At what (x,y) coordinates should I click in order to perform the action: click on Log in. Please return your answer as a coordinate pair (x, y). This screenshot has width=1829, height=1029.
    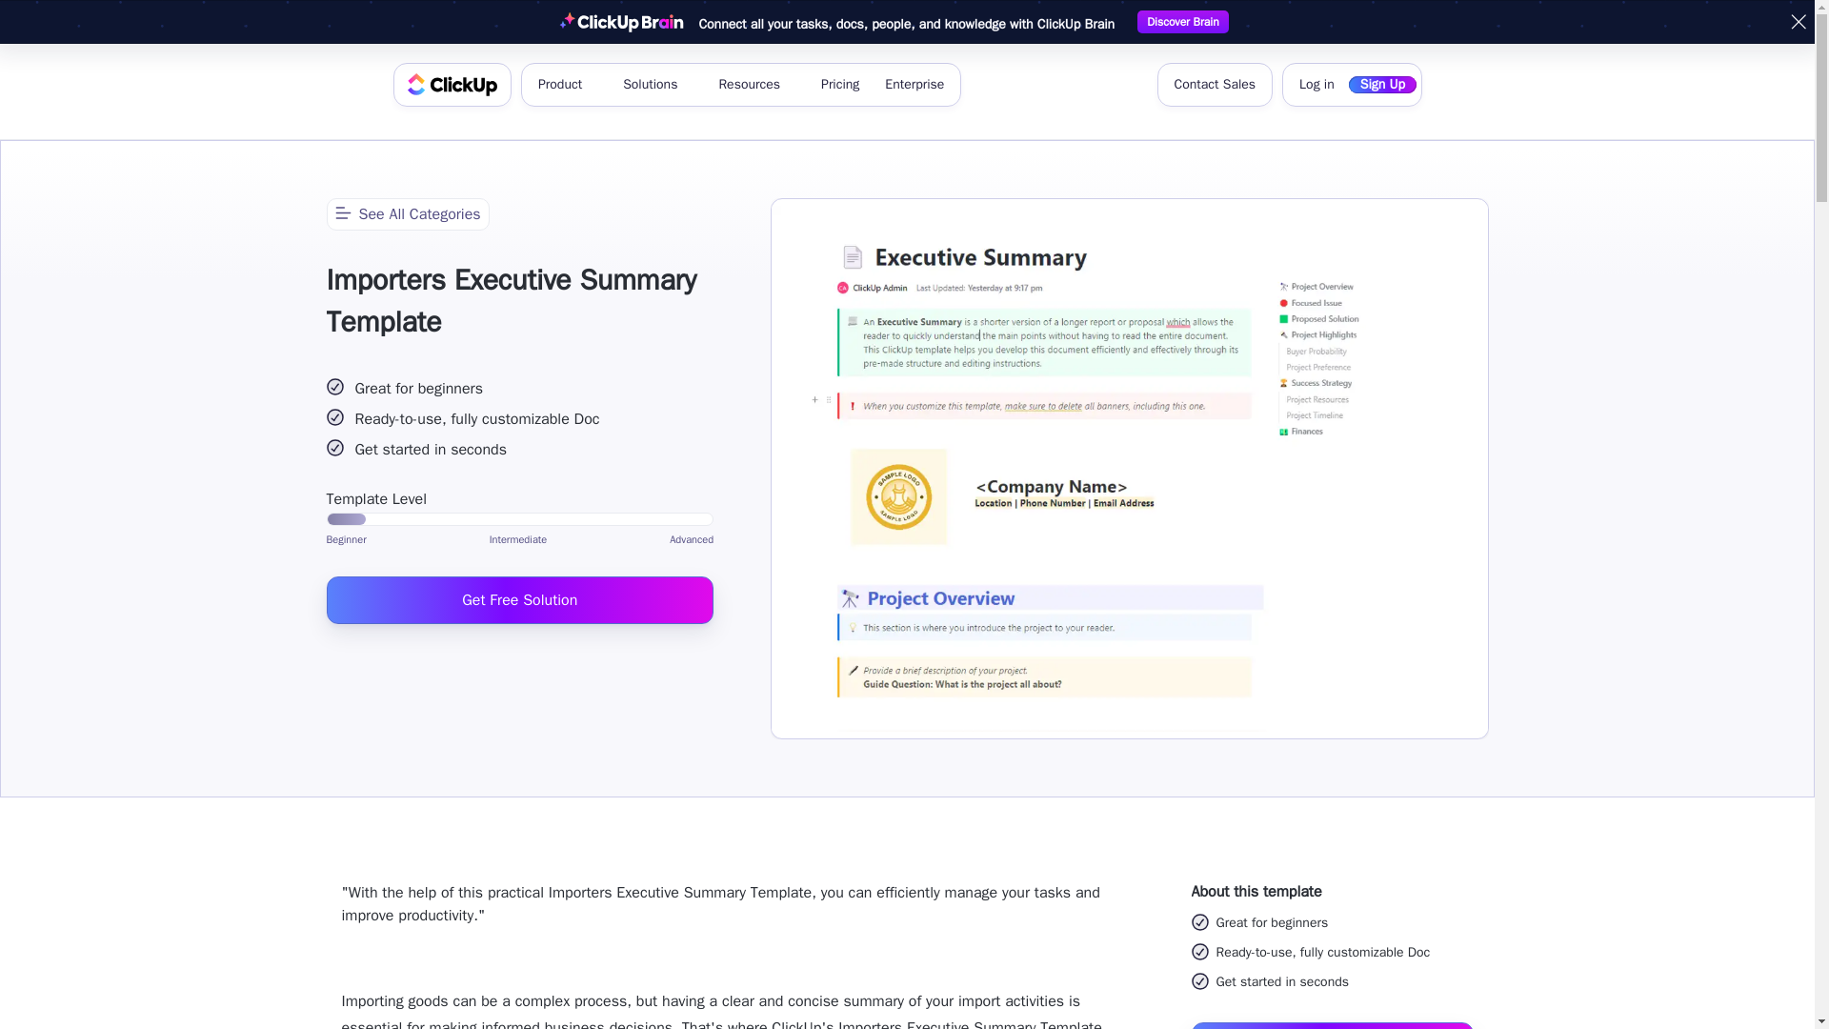
    Looking at the image, I should click on (1316, 84).